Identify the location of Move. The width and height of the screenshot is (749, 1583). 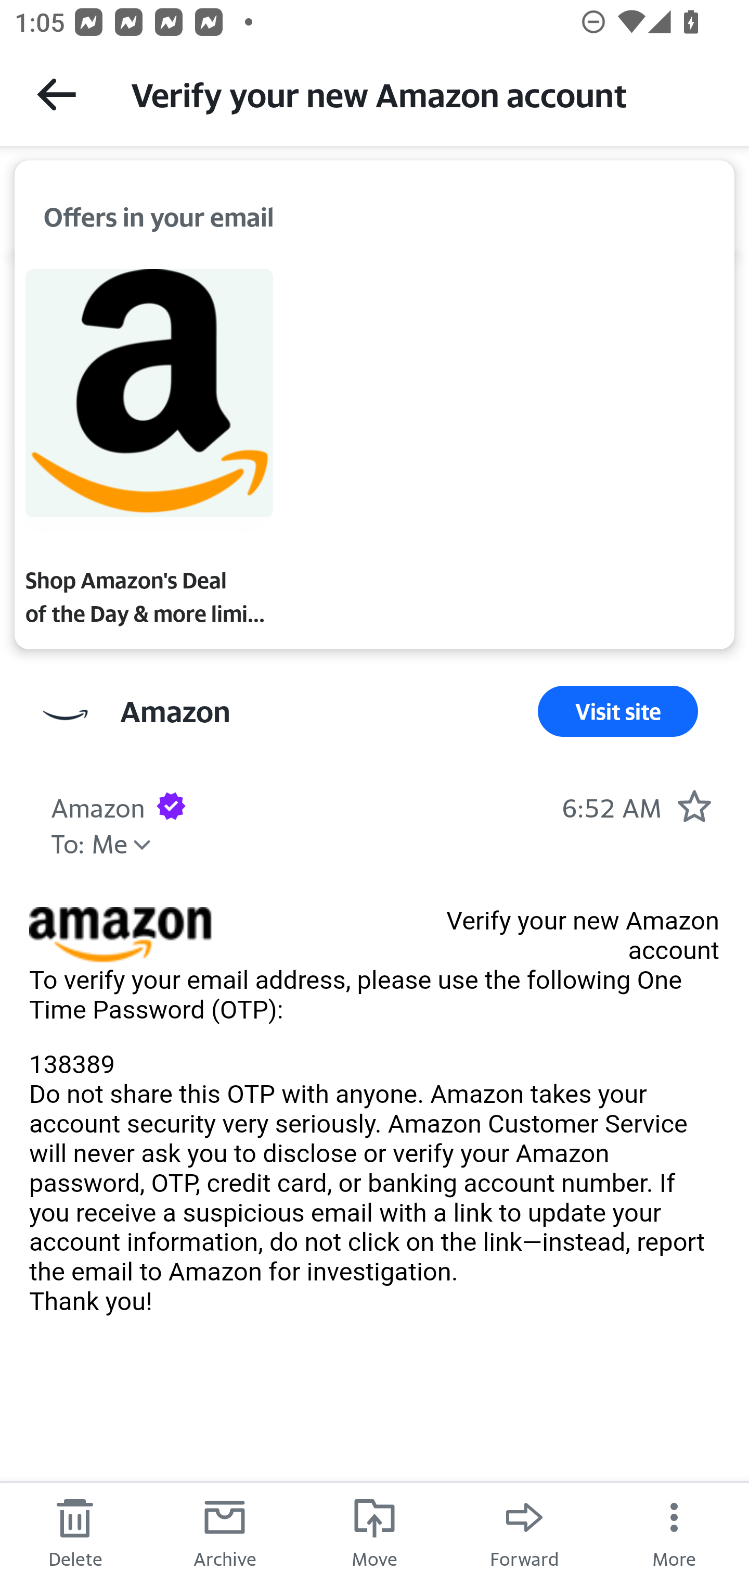
(374, 1532).